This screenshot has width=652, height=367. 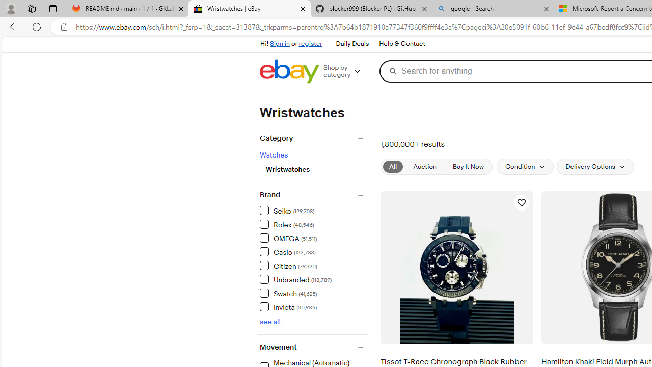 What do you see at coordinates (351, 44) in the screenshot?
I see `Daily Deals` at bounding box center [351, 44].